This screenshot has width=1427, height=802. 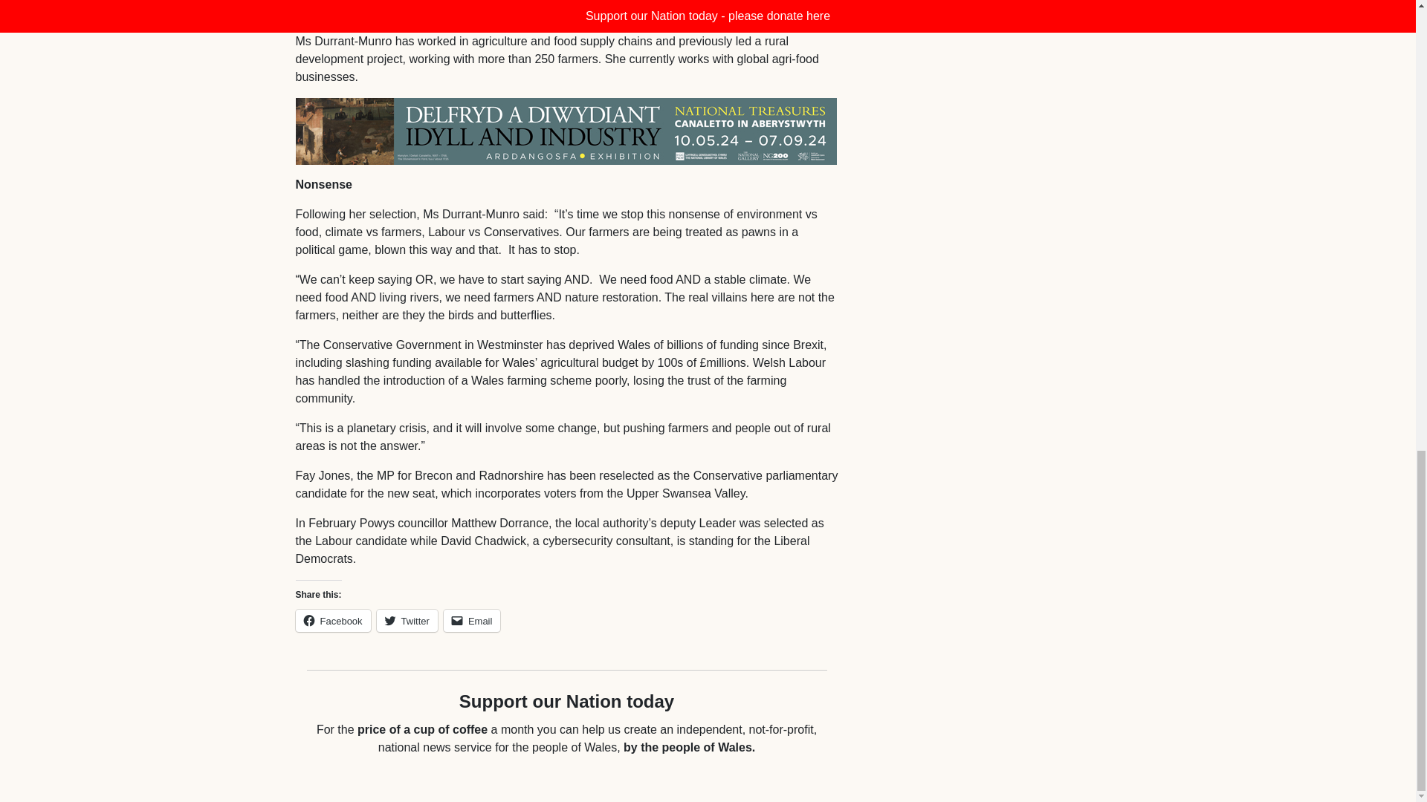 I want to click on Facebook, so click(x=333, y=621).